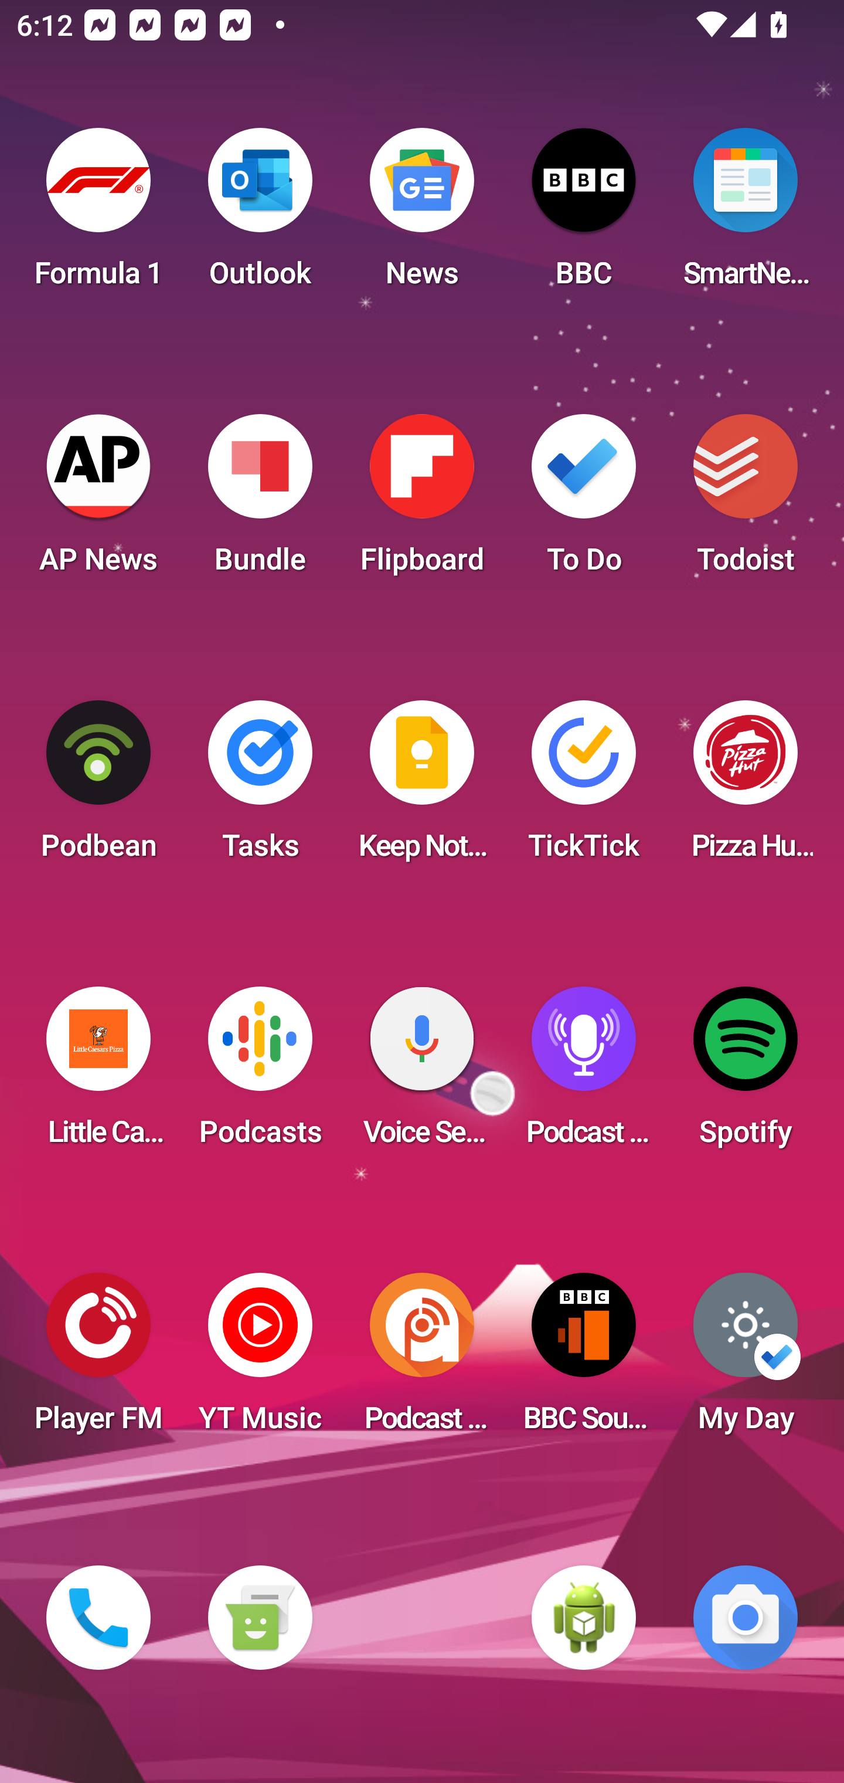 The height and width of the screenshot is (1783, 844). What do you see at coordinates (260, 1618) in the screenshot?
I see `Messaging` at bounding box center [260, 1618].